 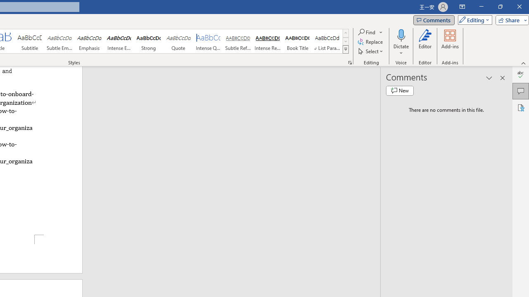 What do you see at coordinates (524, 63) in the screenshot?
I see `Collapse the Ribbon` at bounding box center [524, 63].